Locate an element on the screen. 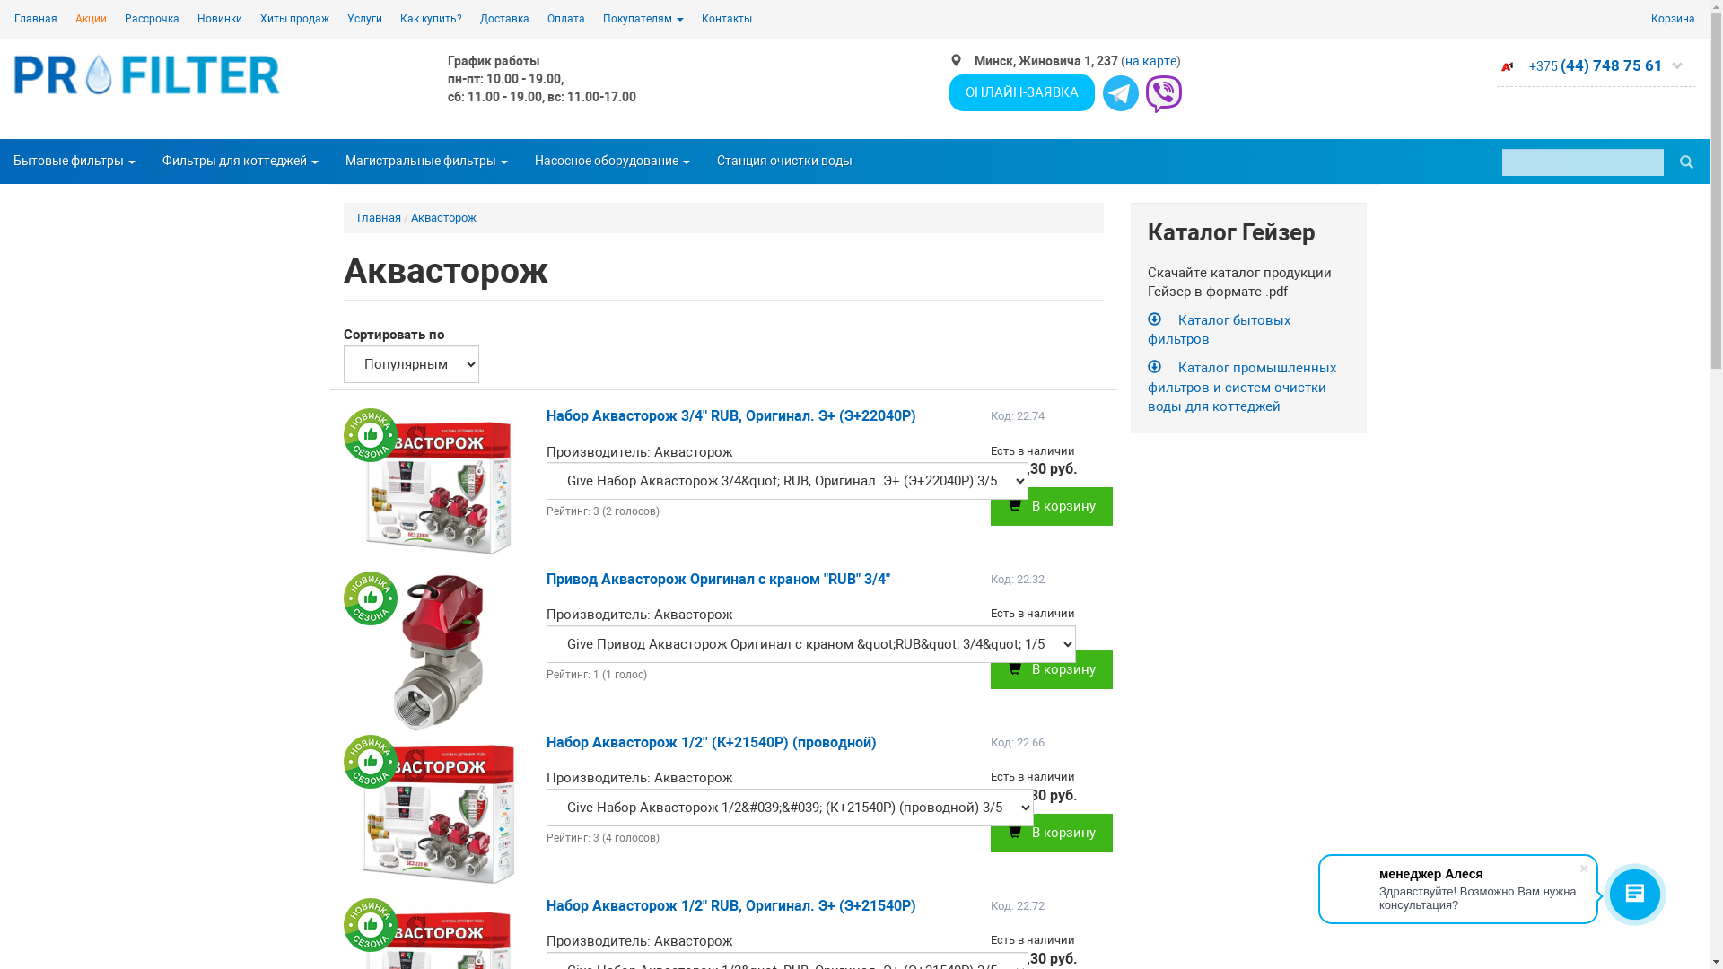 The image size is (1723, 969).   is located at coordinates (1687, 161).